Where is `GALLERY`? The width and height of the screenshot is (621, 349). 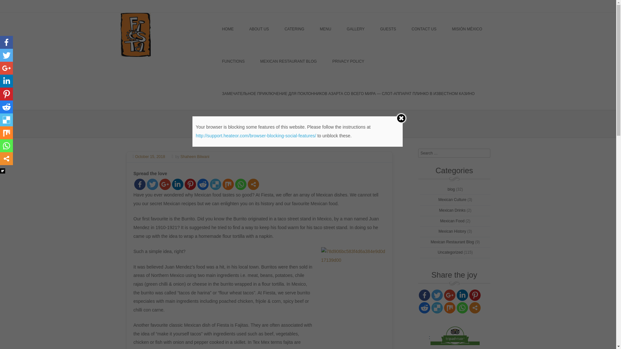
GALLERY is located at coordinates (356, 29).